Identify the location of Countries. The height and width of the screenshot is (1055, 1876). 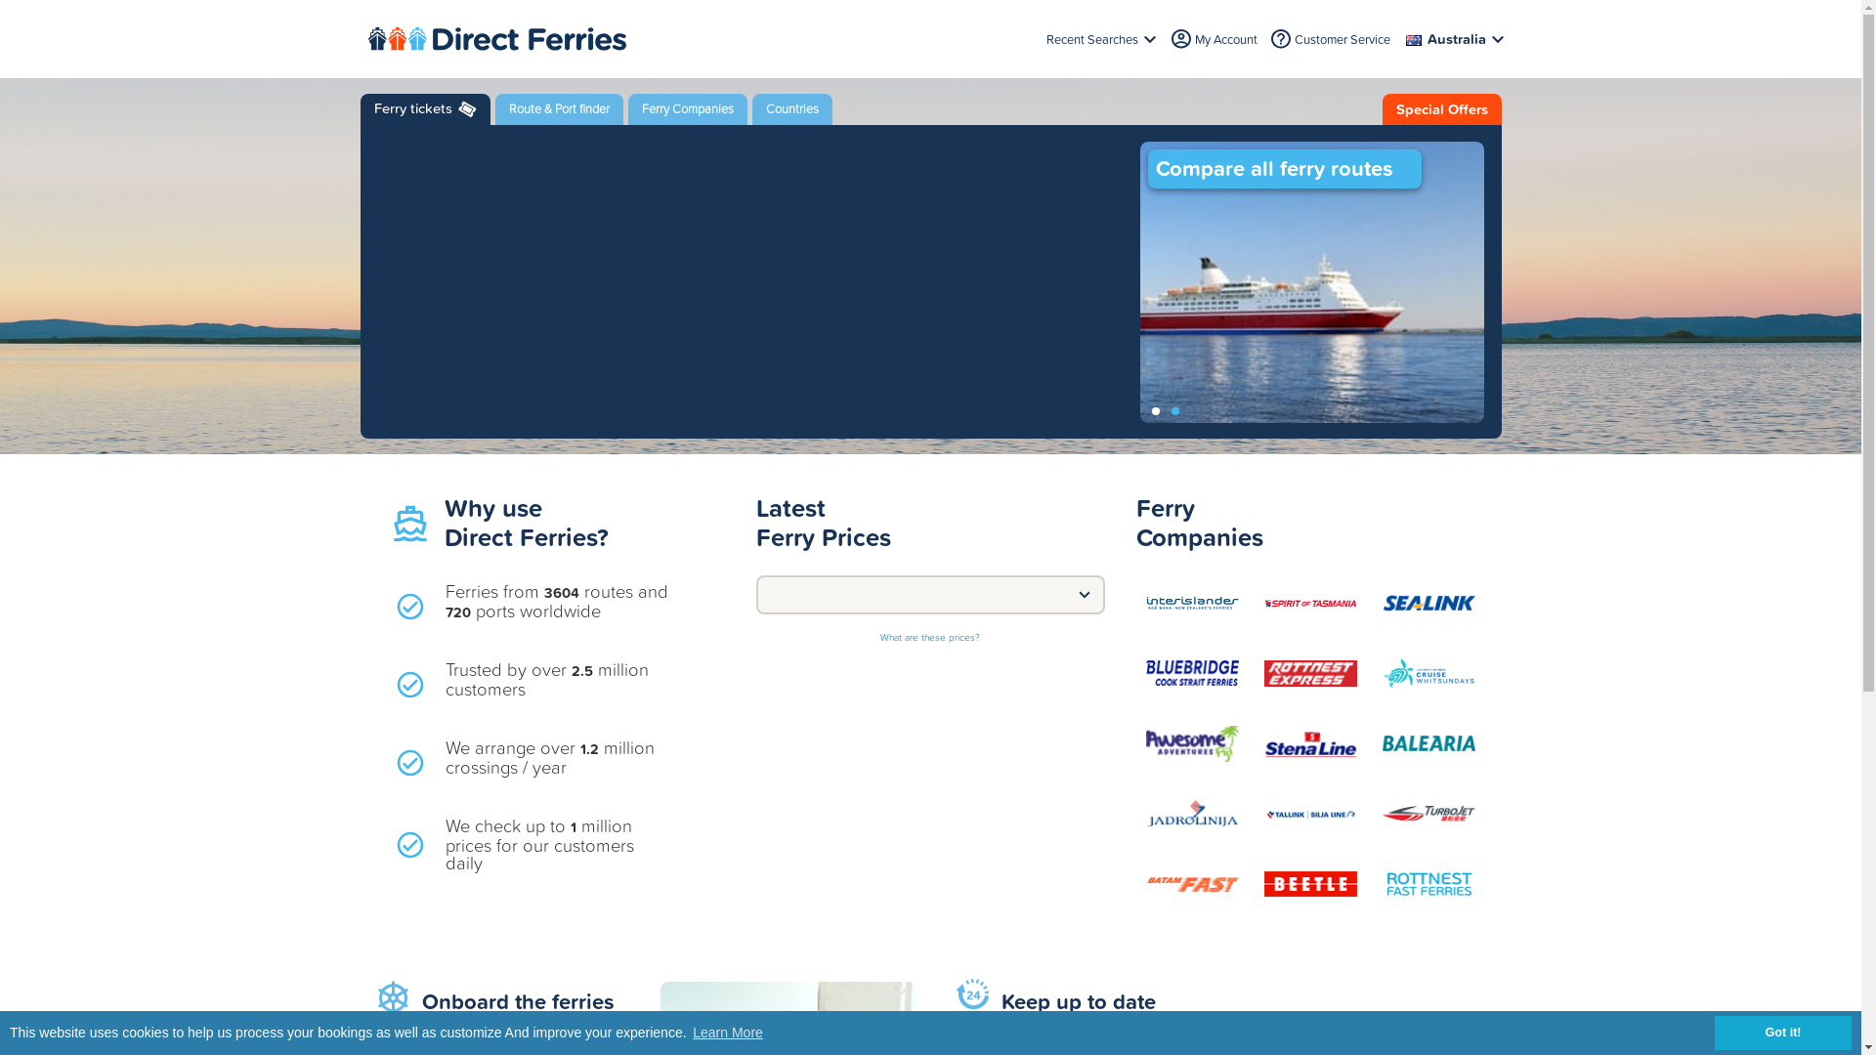
(792, 109).